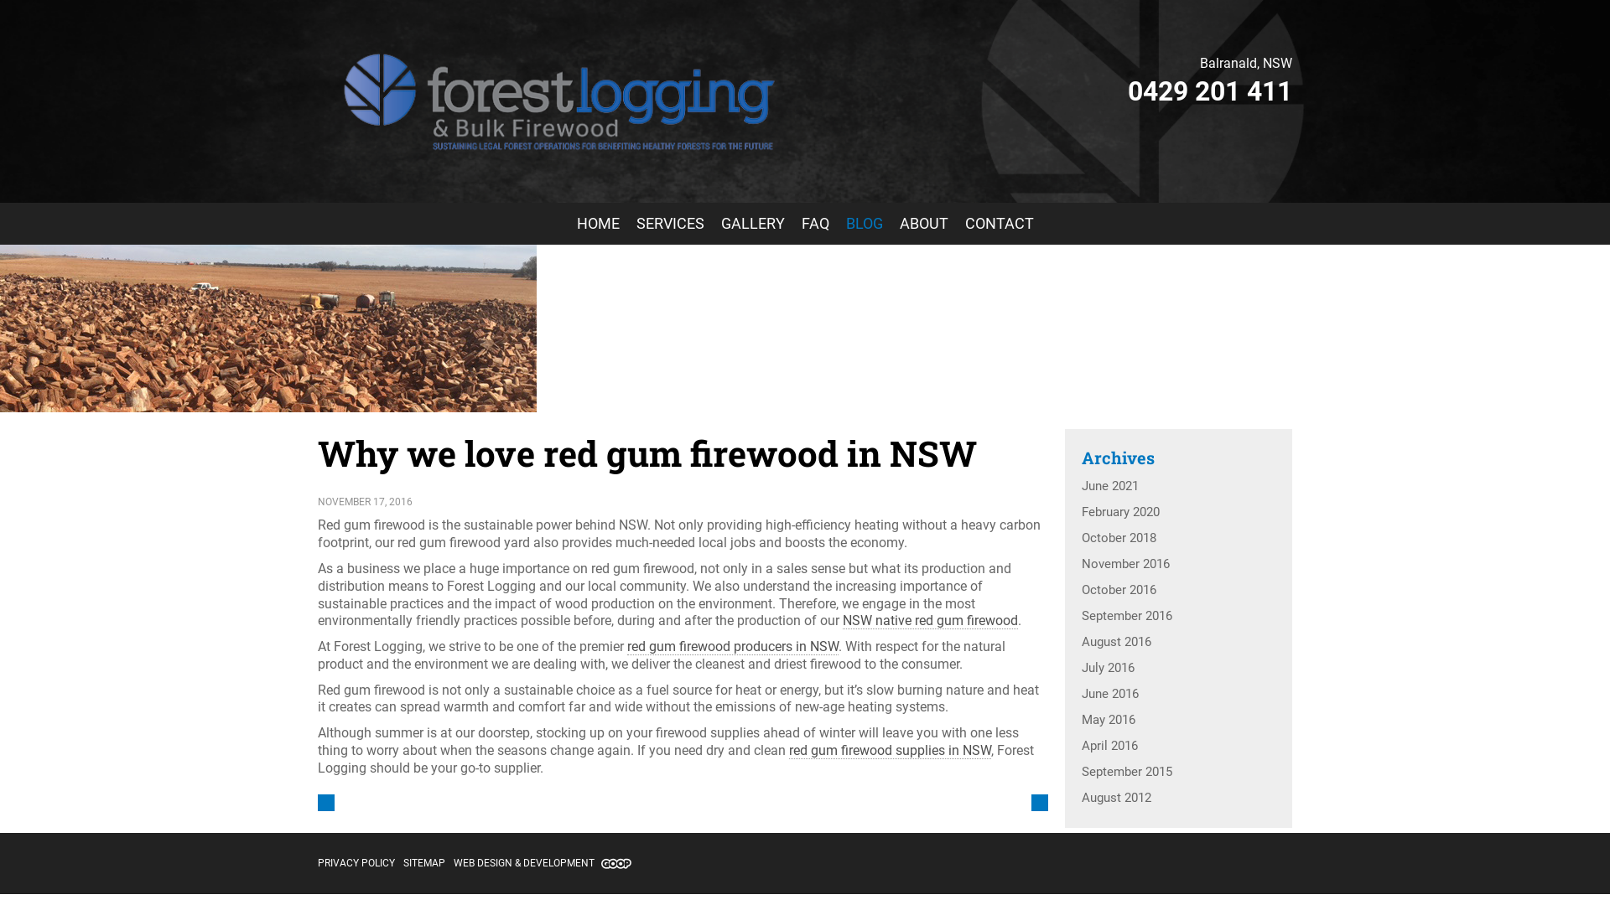 Image resolution: width=1610 pixels, height=905 pixels. Describe the element at coordinates (1178, 798) in the screenshot. I see `August 2012` at that location.